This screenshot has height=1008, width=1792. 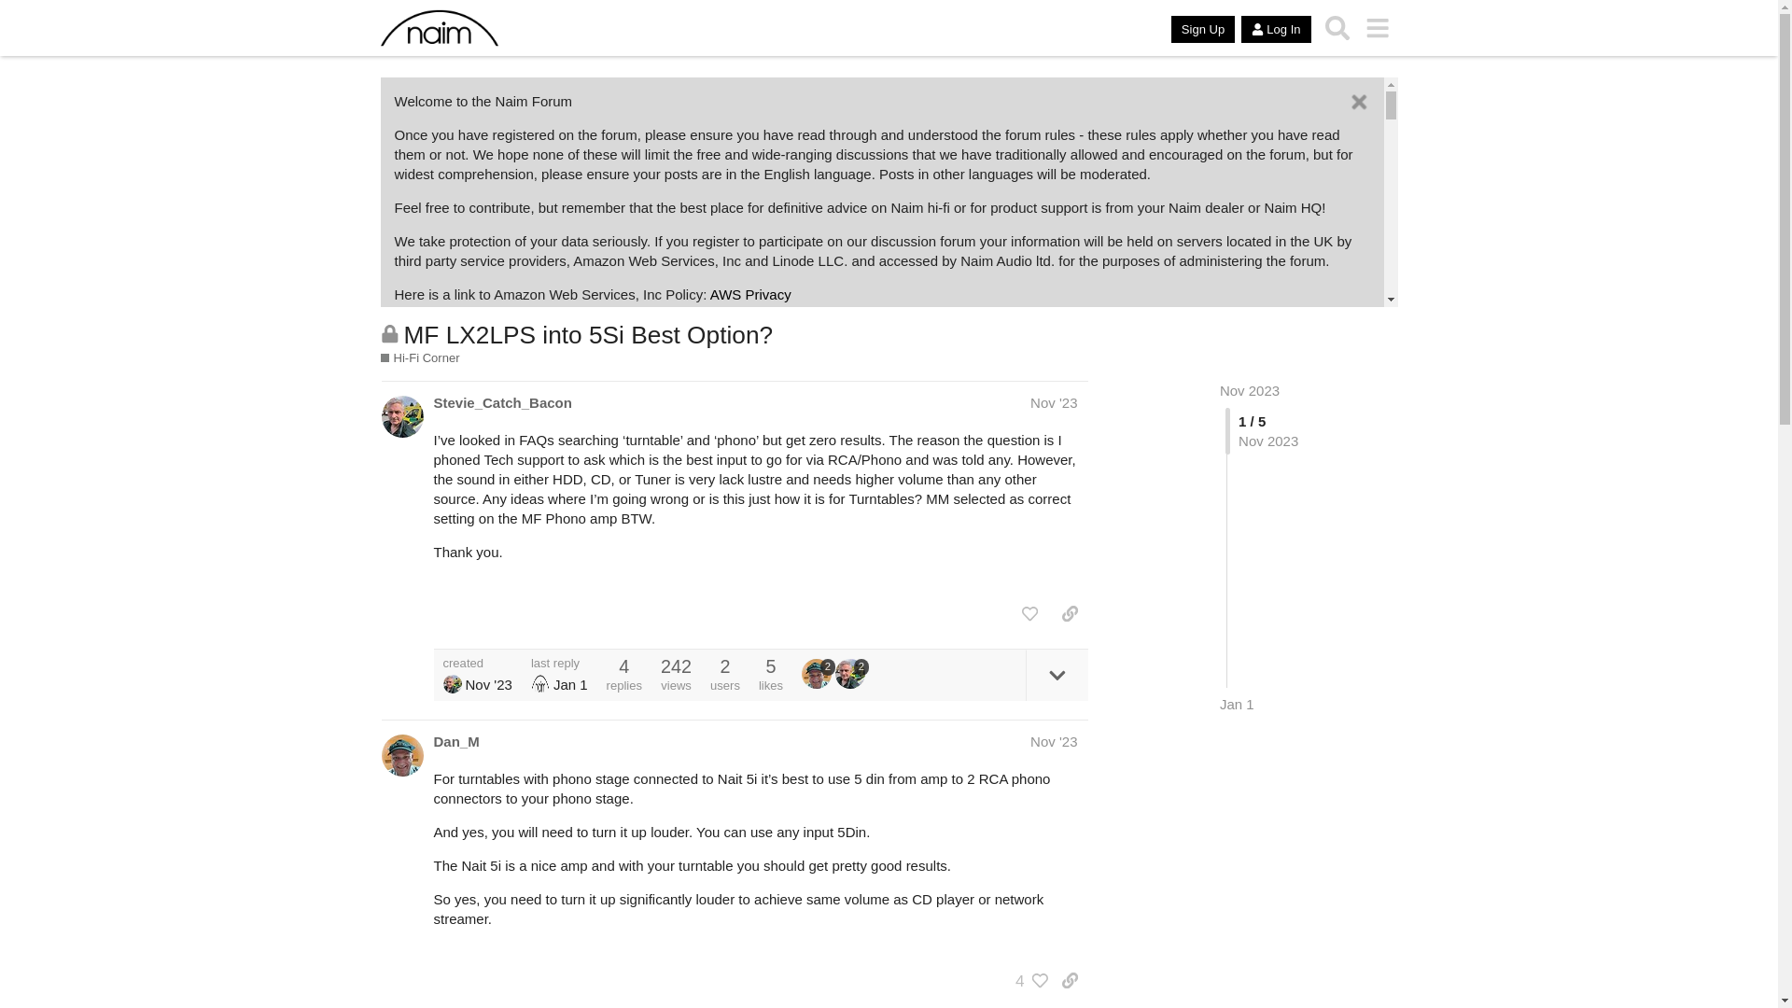 I want to click on Jan 1, 2024 2:53 am, so click(x=570, y=683).